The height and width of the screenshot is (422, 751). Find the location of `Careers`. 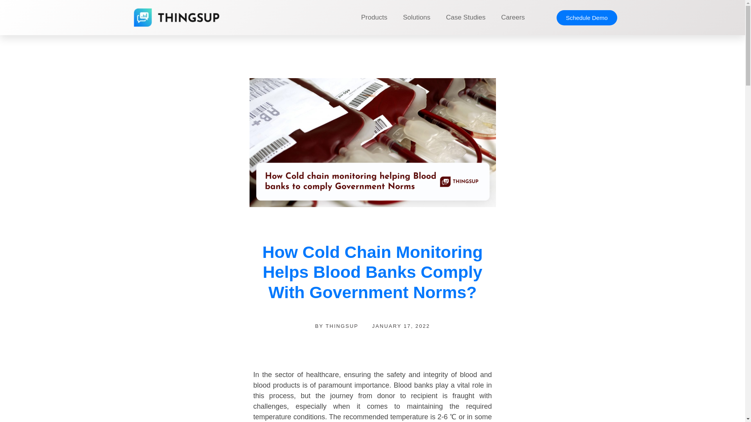

Careers is located at coordinates (513, 17).